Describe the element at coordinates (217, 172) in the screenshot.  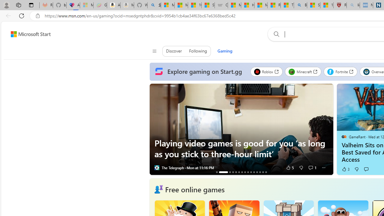
I see `America's Three Biggest Addictions` at that location.